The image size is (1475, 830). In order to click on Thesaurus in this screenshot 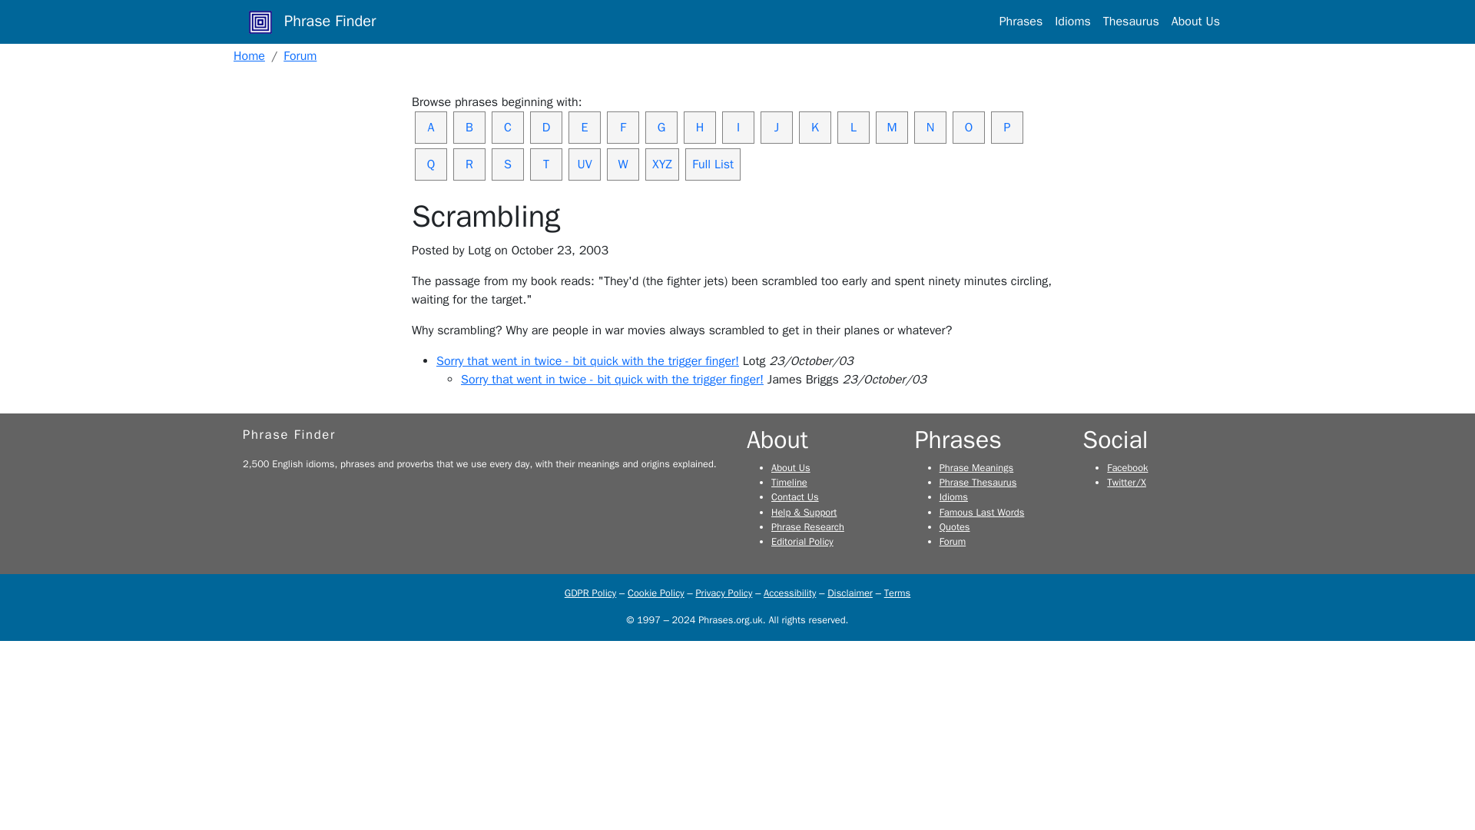, I will do `click(1131, 21)`.